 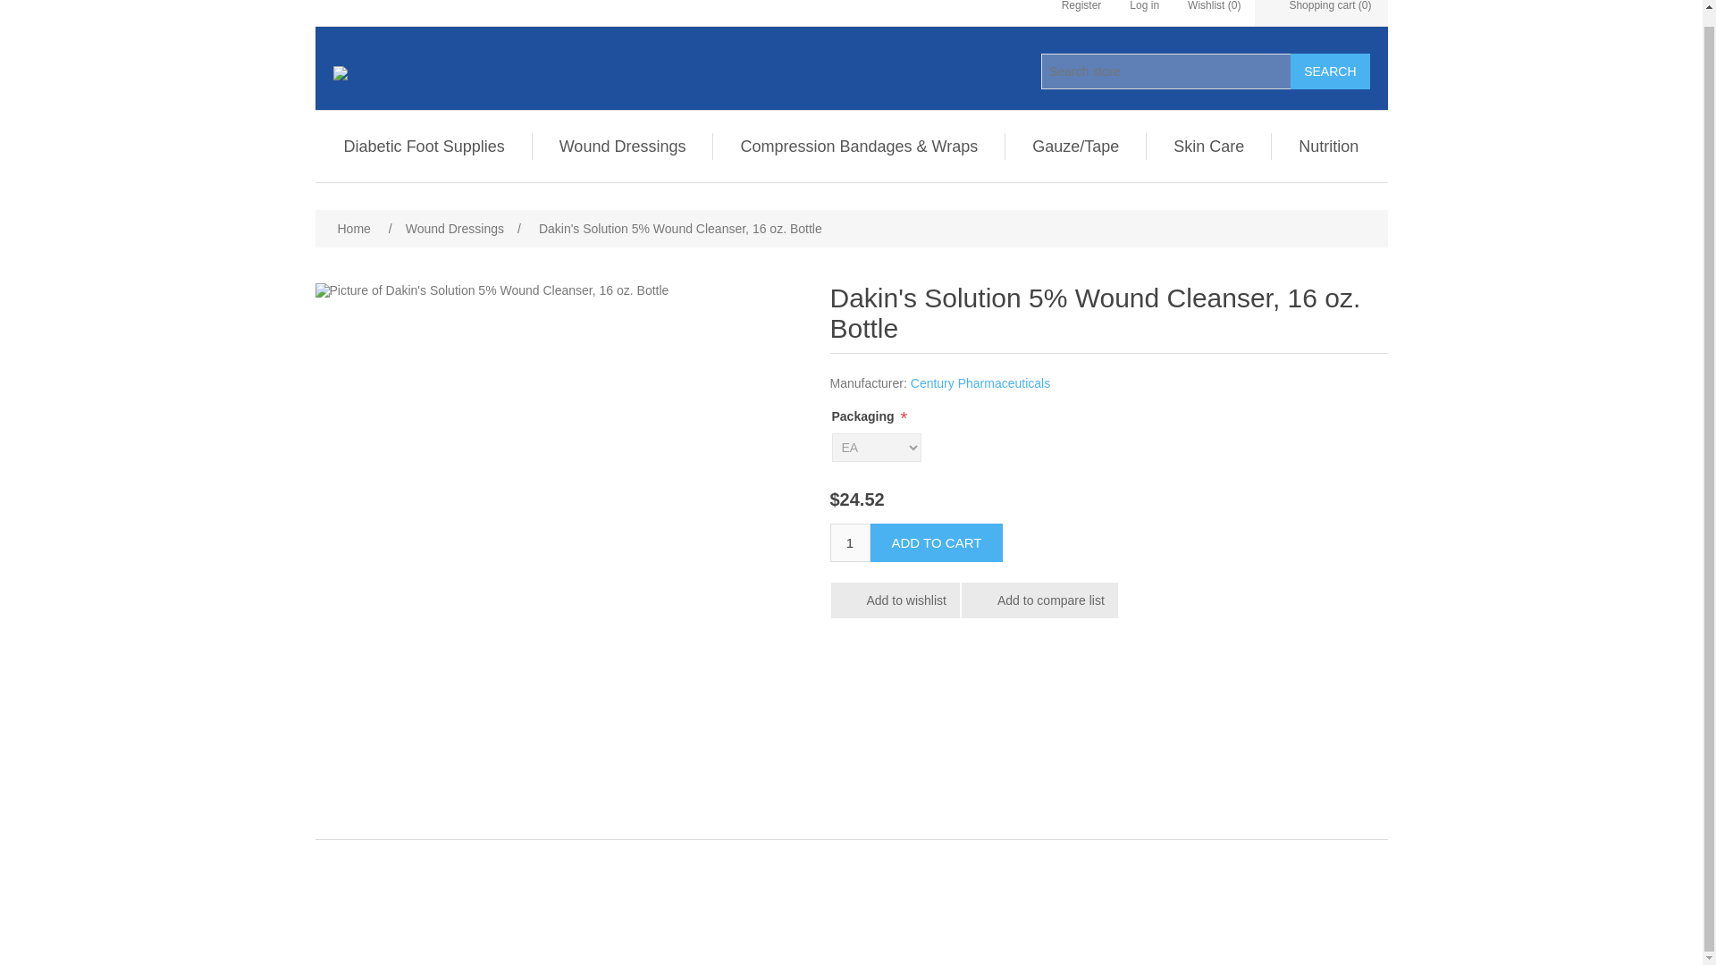 I want to click on Log in, so click(x=1144, y=13).